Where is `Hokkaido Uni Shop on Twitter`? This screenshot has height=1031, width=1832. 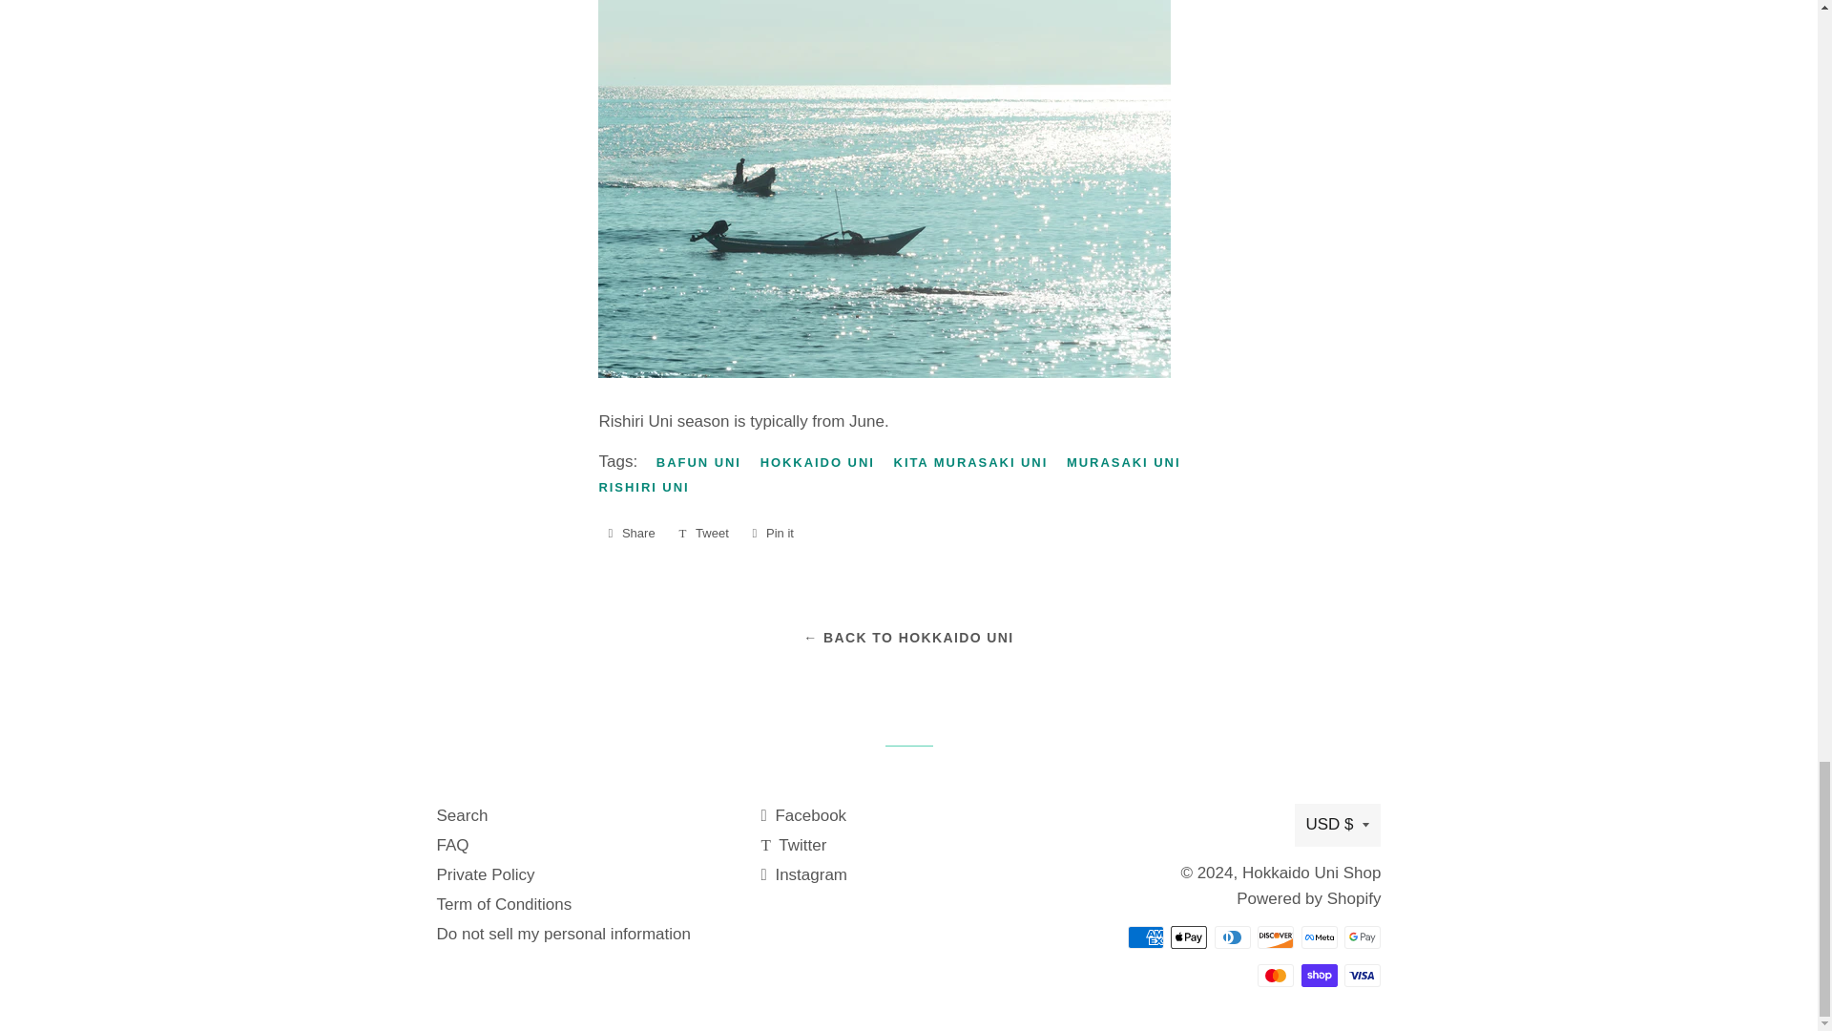 Hokkaido Uni Shop on Twitter is located at coordinates (792, 845).